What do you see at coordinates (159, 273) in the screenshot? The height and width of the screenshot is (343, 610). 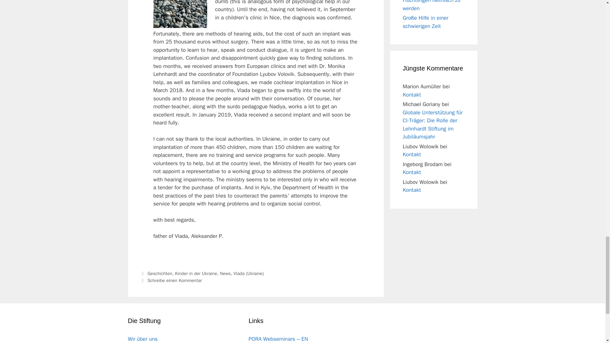 I see `Geschichten` at bounding box center [159, 273].